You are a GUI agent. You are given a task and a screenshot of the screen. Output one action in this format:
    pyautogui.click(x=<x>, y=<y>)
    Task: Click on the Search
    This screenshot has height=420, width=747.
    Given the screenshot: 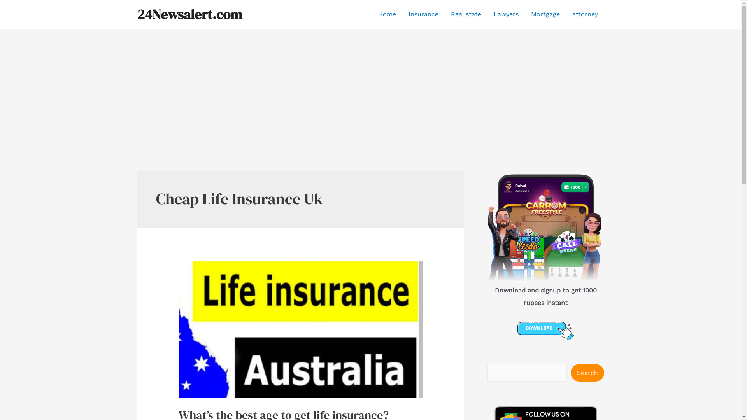 What is the action you would take?
    pyautogui.click(x=587, y=373)
    